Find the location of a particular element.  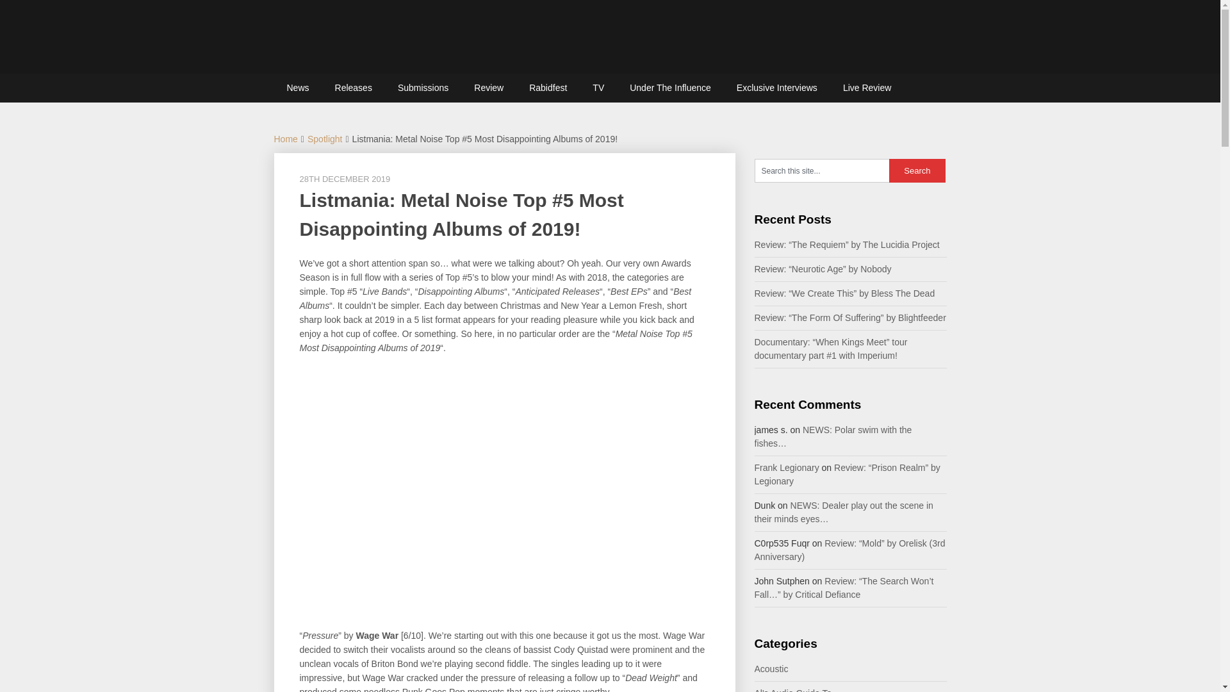

Under The Influence is located at coordinates (670, 87).